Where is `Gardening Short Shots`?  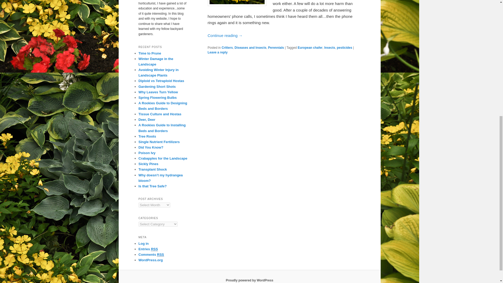
Gardening Short Shots is located at coordinates (157, 86).